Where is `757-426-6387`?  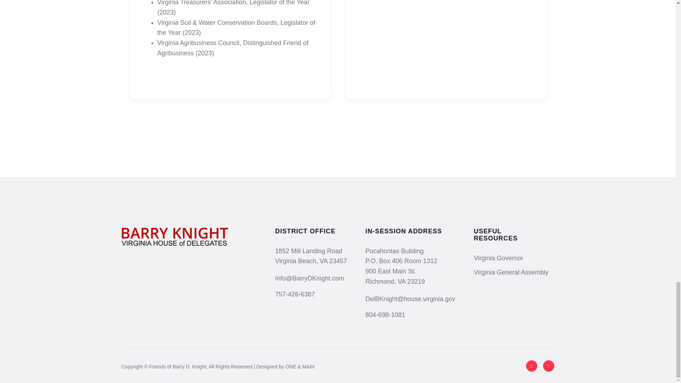 757-426-6387 is located at coordinates (311, 294).